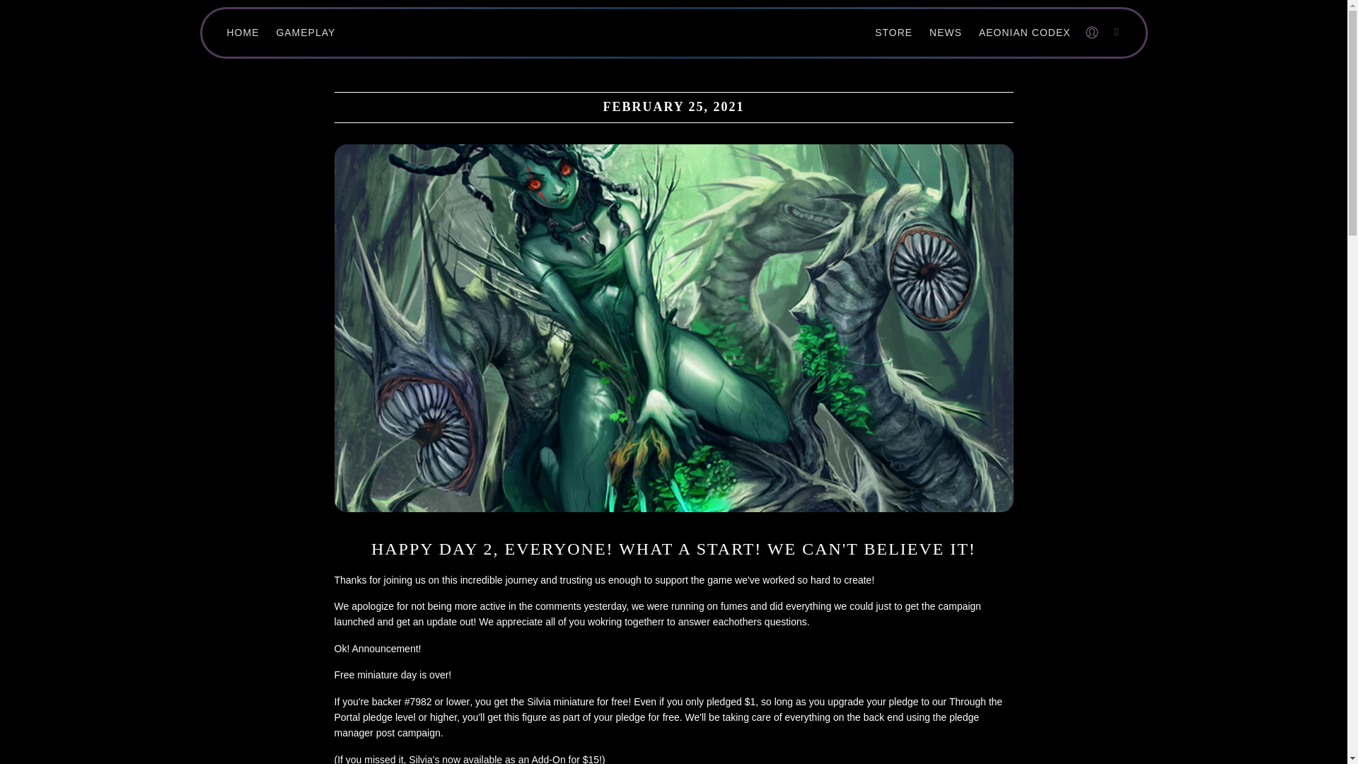  I want to click on NEWS, so click(946, 33).